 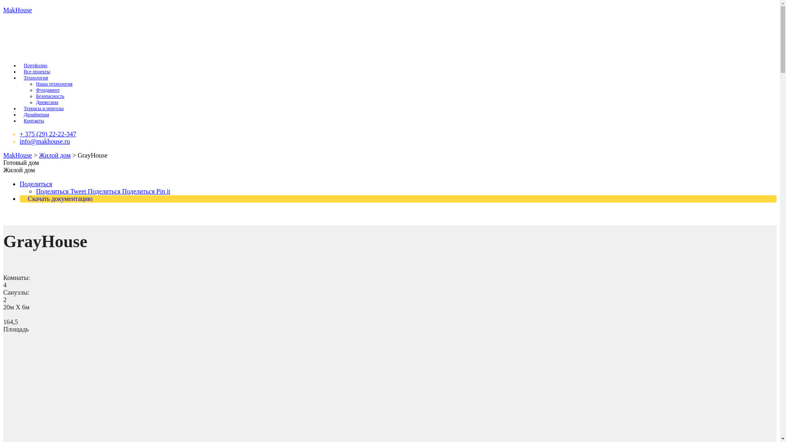 I want to click on Pin it, so click(x=163, y=192).